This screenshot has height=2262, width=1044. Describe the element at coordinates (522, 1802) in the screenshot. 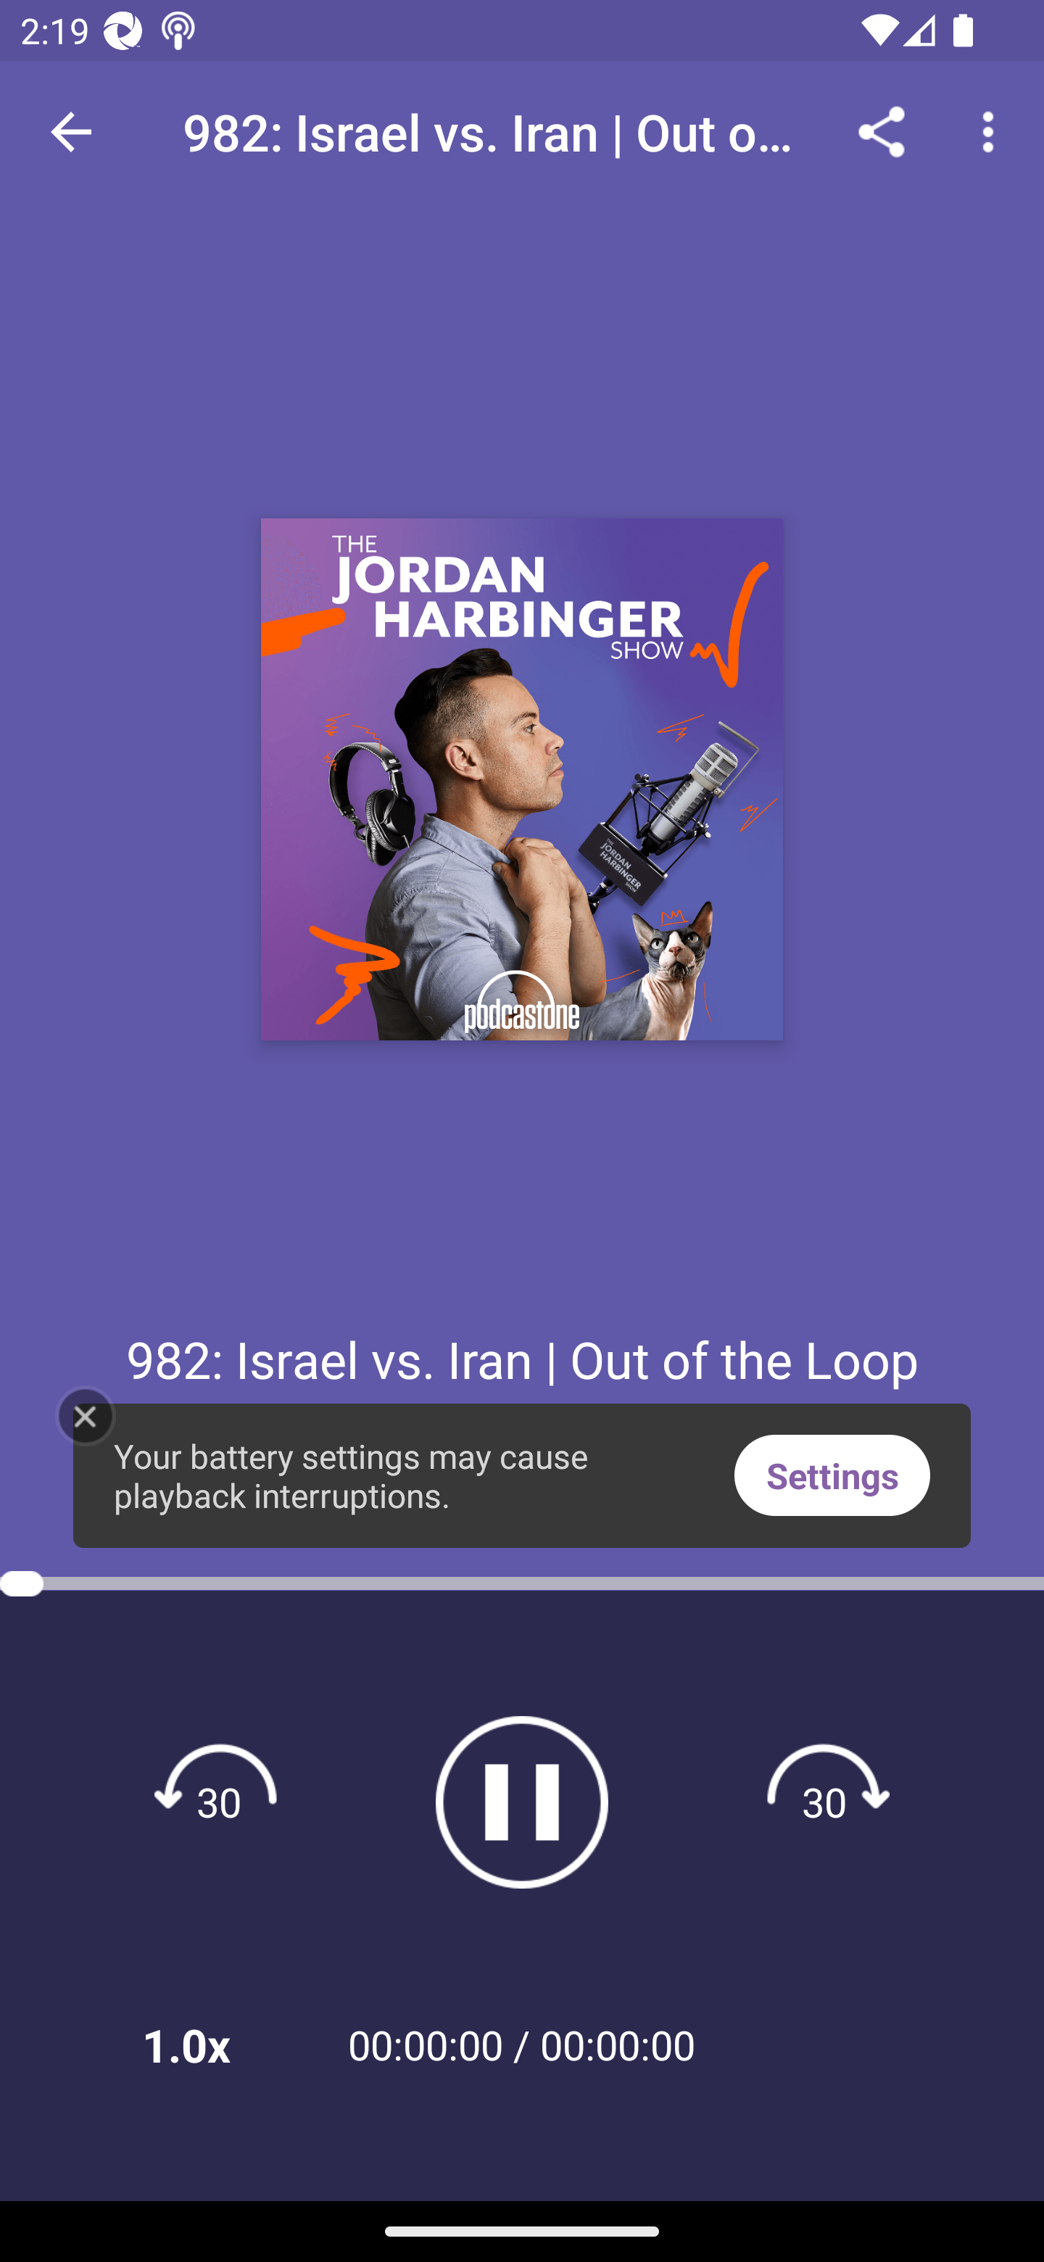

I see `Pause` at that location.